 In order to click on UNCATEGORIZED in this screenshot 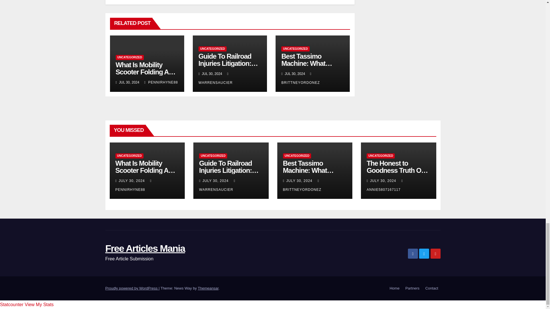, I will do `click(129, 57)`.